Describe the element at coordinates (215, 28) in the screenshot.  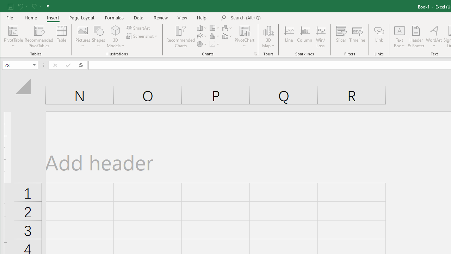
I see `Insert Hierarchy Chart` at that location.